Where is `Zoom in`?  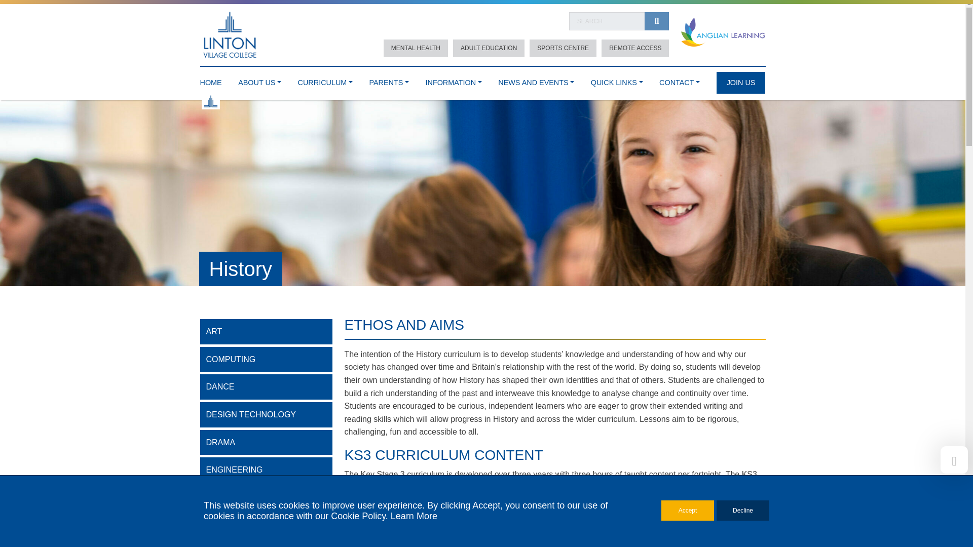
Zoom in is located at coordinates (598, 368).